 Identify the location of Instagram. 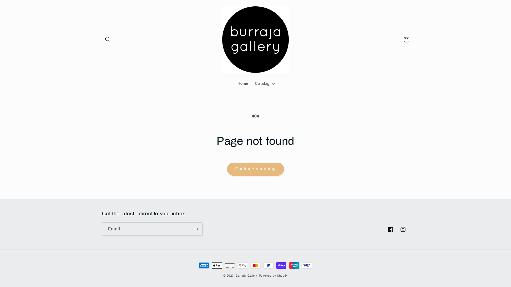
(403, 229).